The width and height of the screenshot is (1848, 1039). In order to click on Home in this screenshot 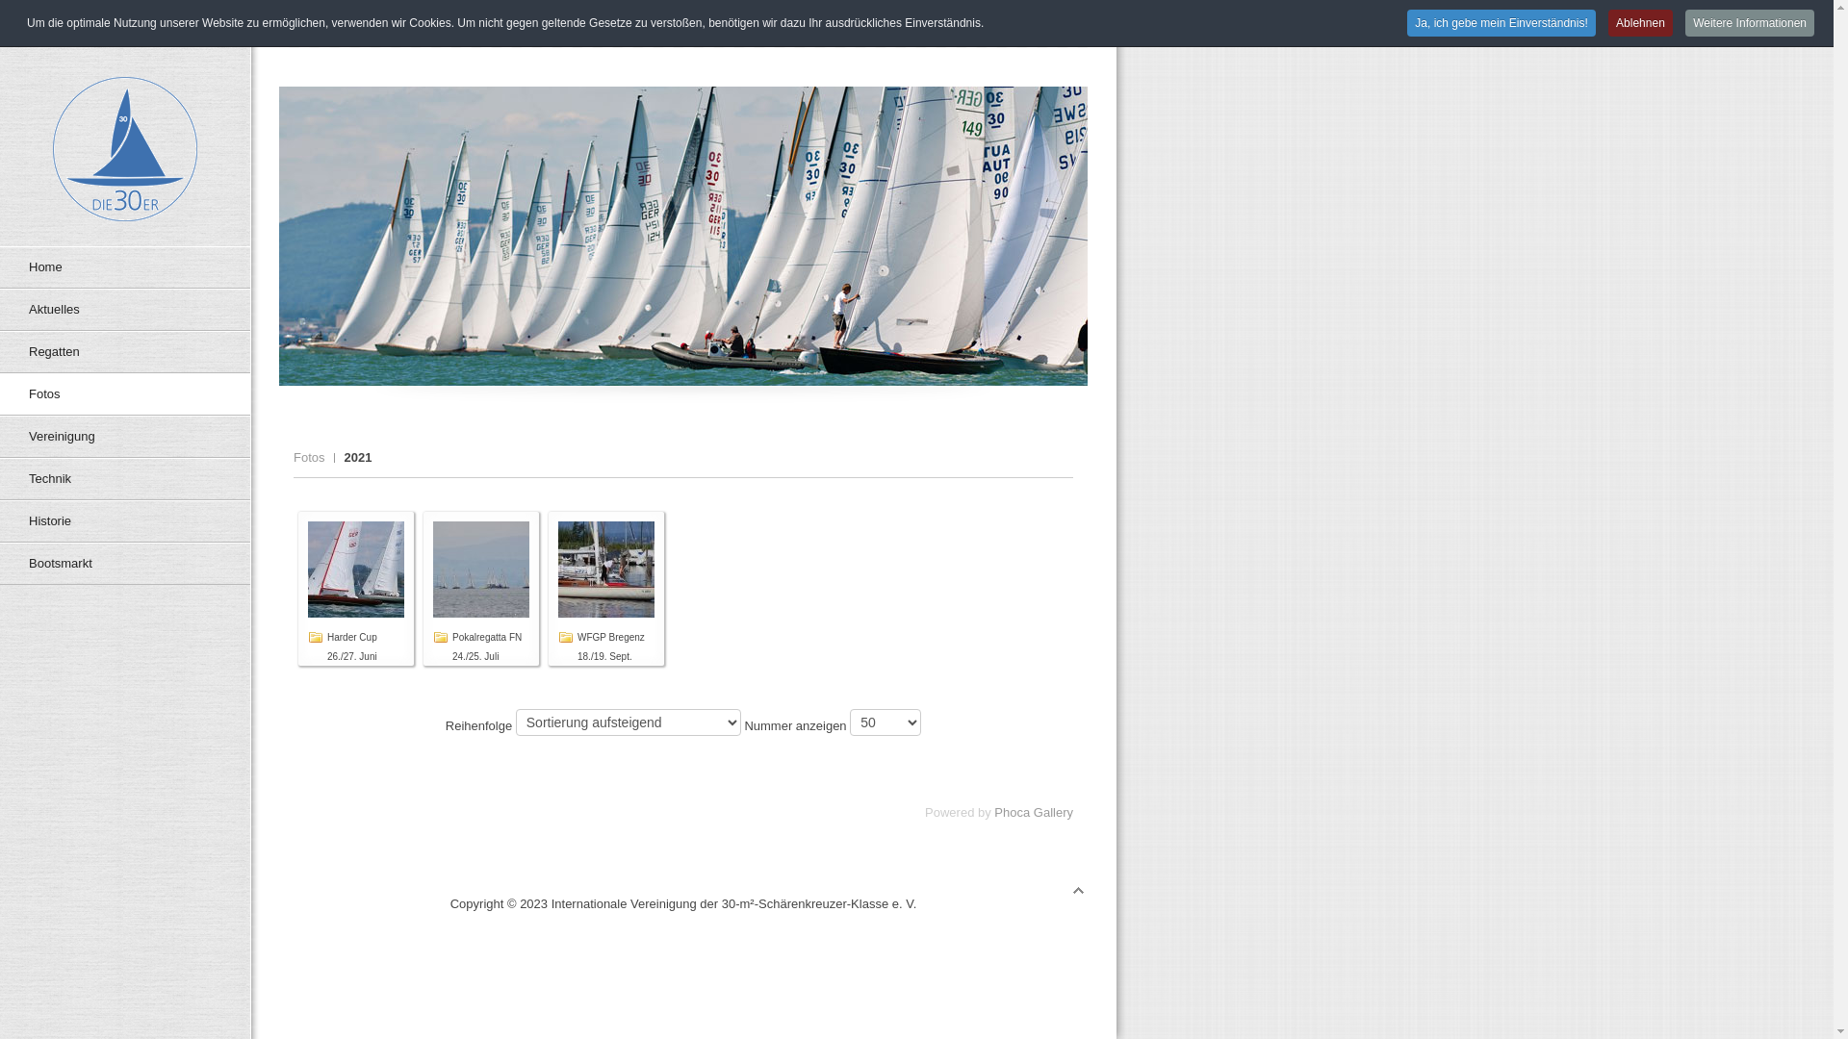, I will do `click(125, 267)`.